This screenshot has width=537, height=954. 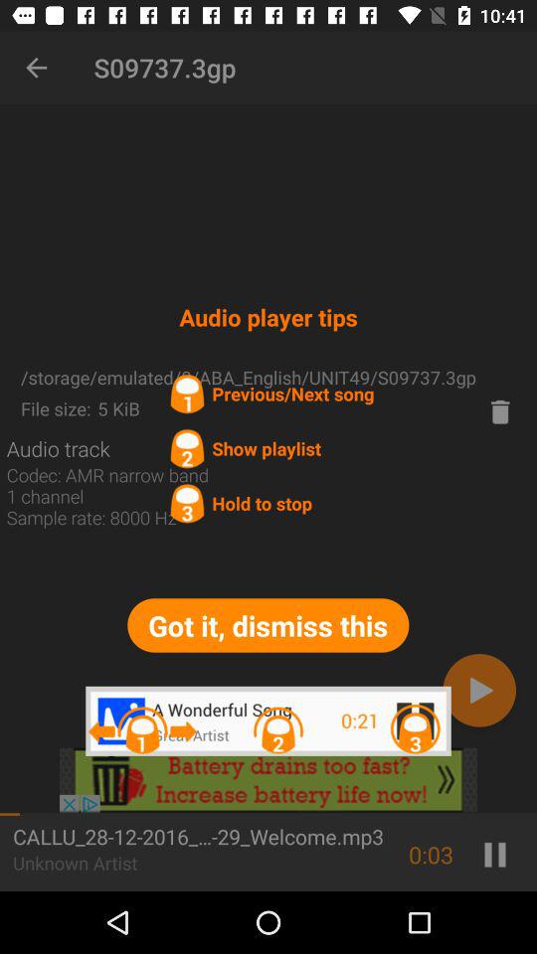 I want to click on go forward next page, so click(x=479, y=690).